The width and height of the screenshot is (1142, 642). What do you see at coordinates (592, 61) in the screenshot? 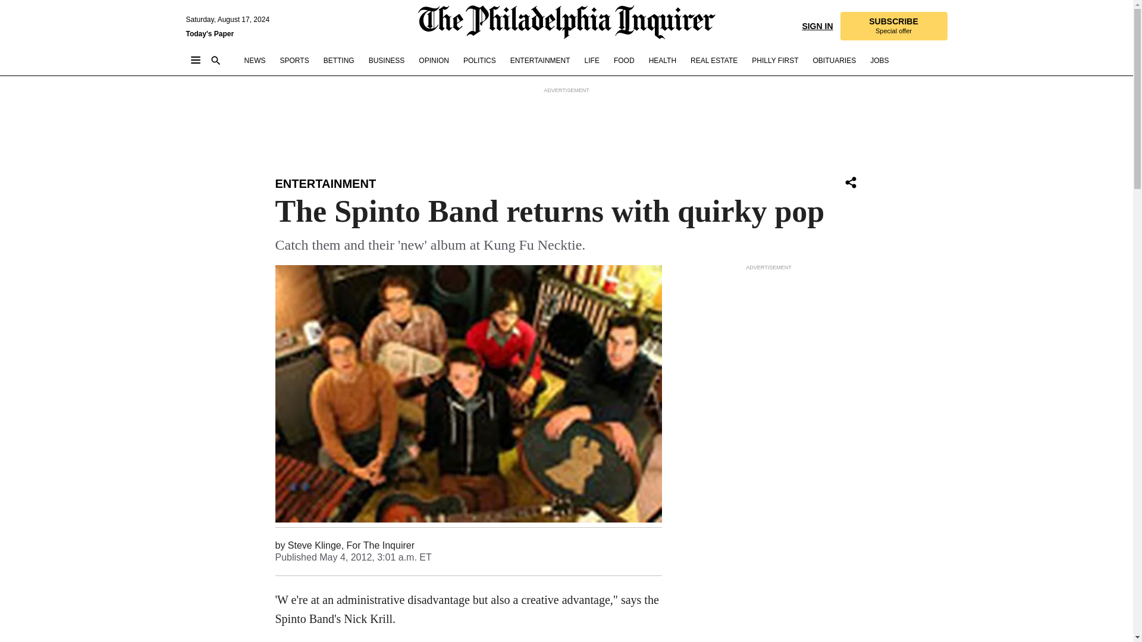
I see `LIFE` at bounding box center [592, 61].